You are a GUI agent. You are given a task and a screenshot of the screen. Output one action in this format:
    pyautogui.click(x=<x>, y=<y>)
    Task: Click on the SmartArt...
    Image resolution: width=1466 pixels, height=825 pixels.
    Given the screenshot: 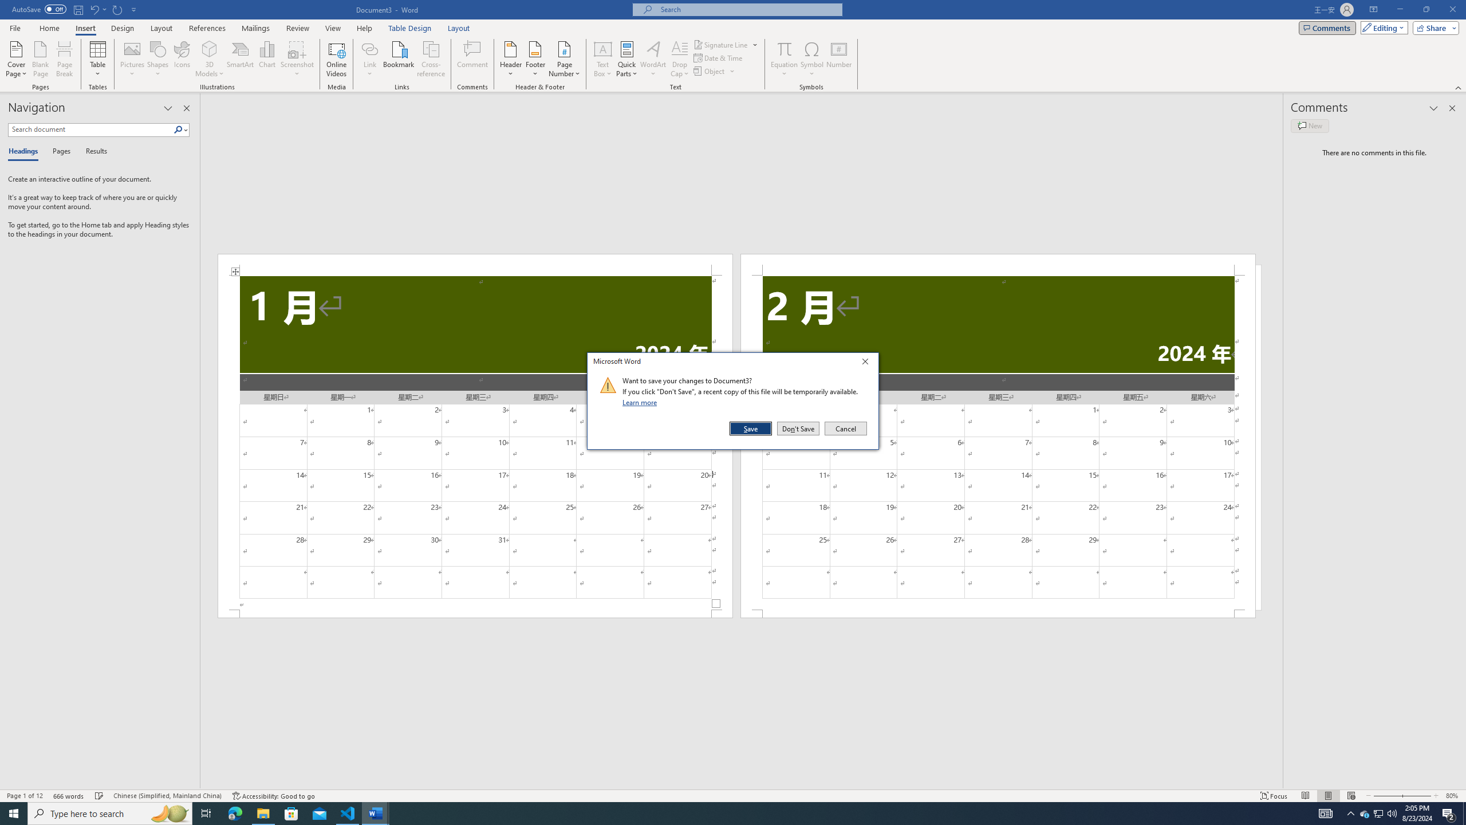 What is the action you would take?
    pyautogui.click(x=241, y=59)
    